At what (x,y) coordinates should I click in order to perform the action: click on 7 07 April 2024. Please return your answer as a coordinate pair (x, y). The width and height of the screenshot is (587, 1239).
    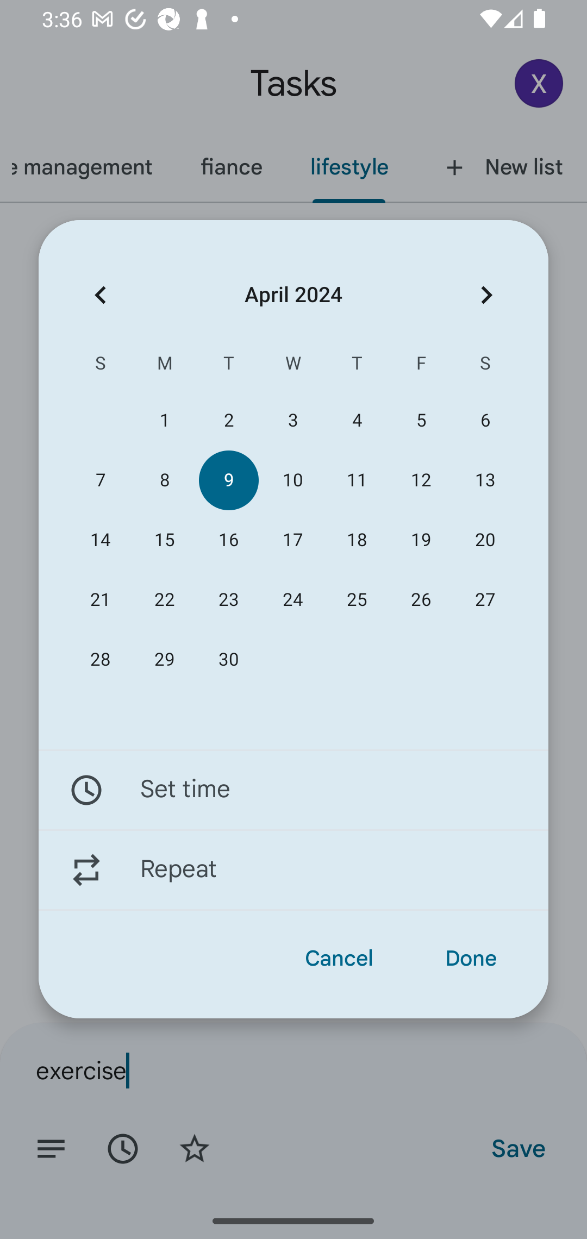
    Looking at the image, I should click on (101, 480).